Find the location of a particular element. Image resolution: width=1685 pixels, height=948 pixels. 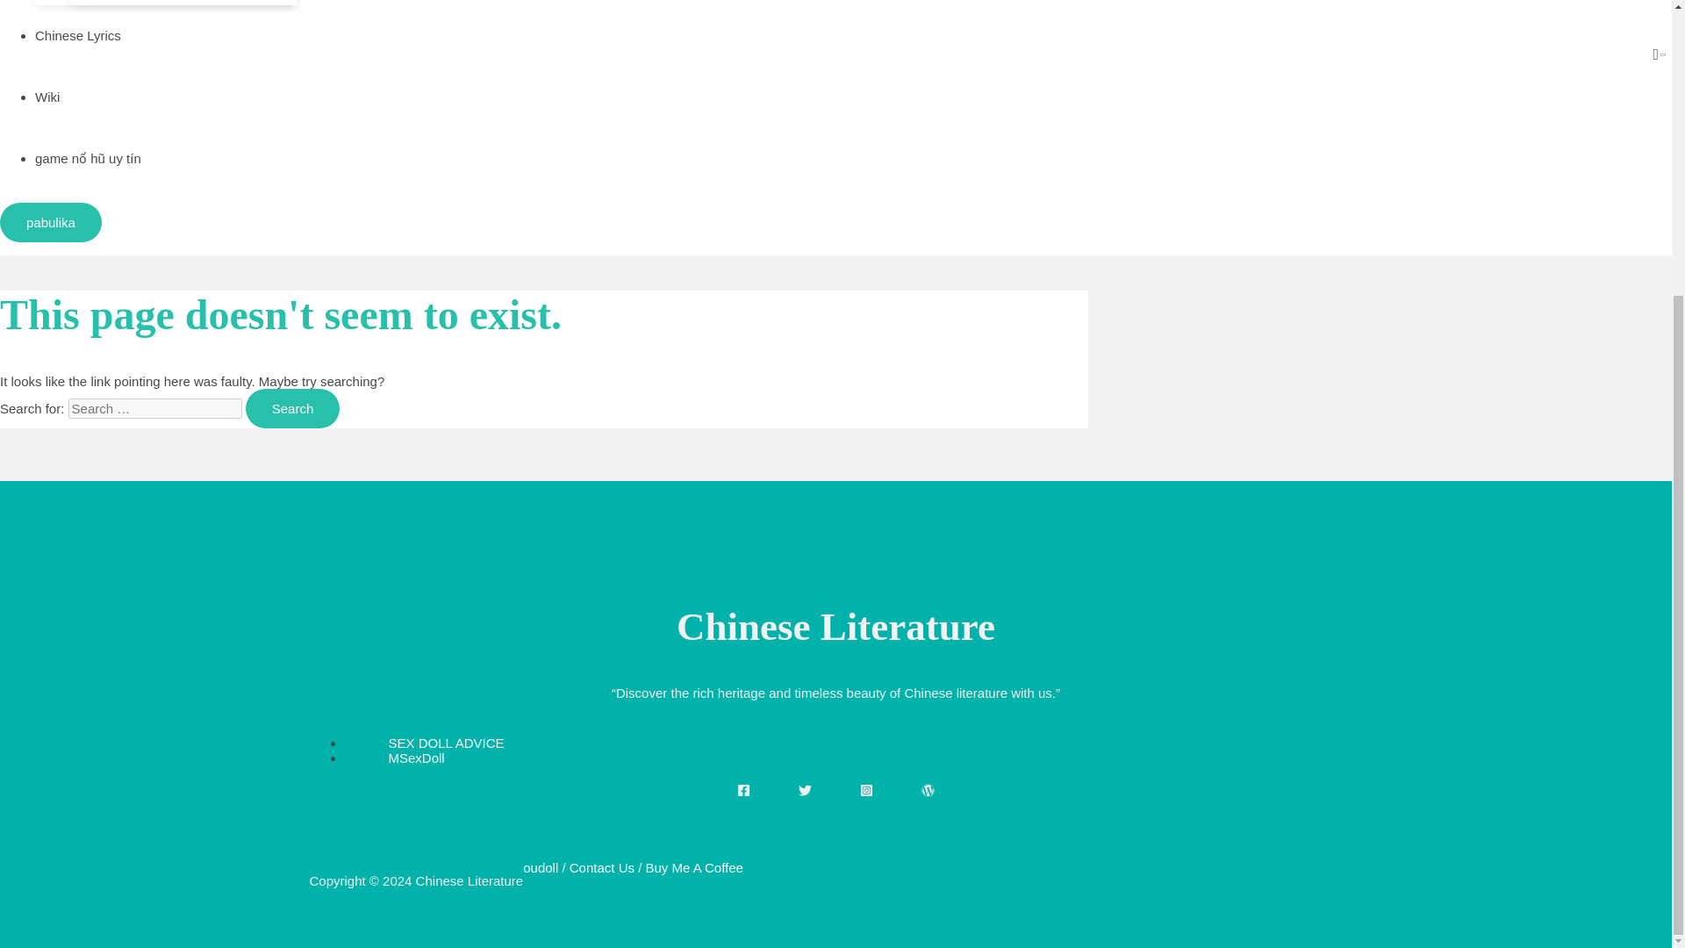

MSexDoll is located at coordinates (416, 758).